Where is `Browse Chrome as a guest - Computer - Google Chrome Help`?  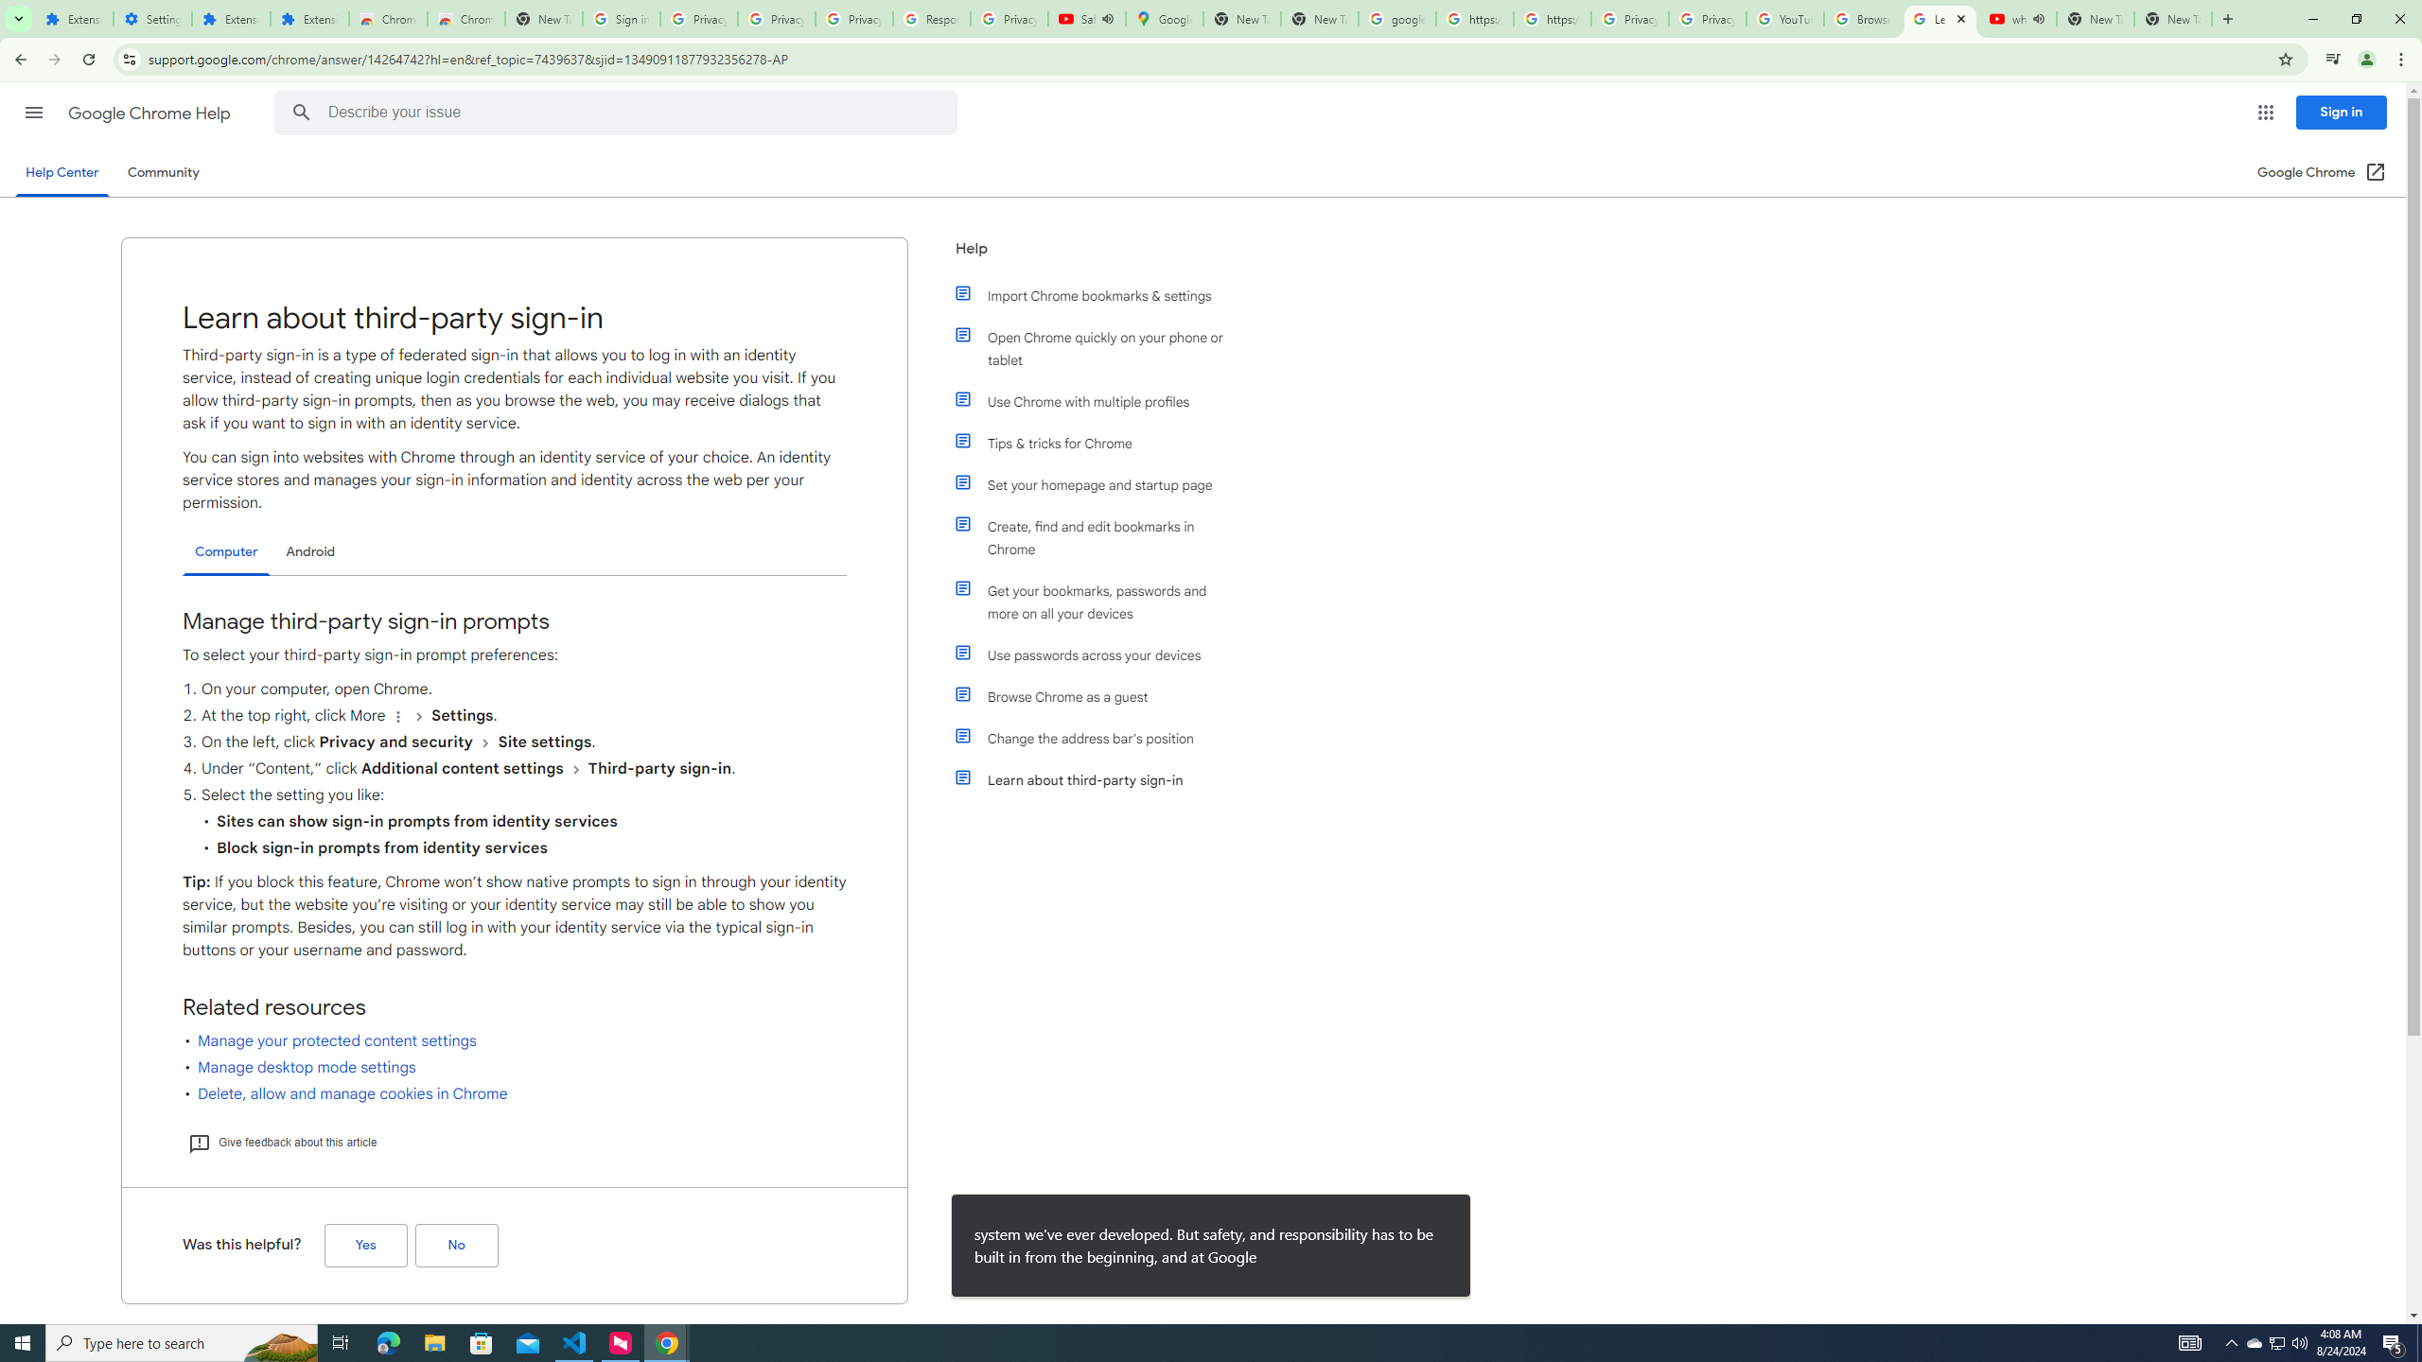 Browse Chrome as a guest - Computer - Google Chrome Help is located at coordinates (1864, 19).